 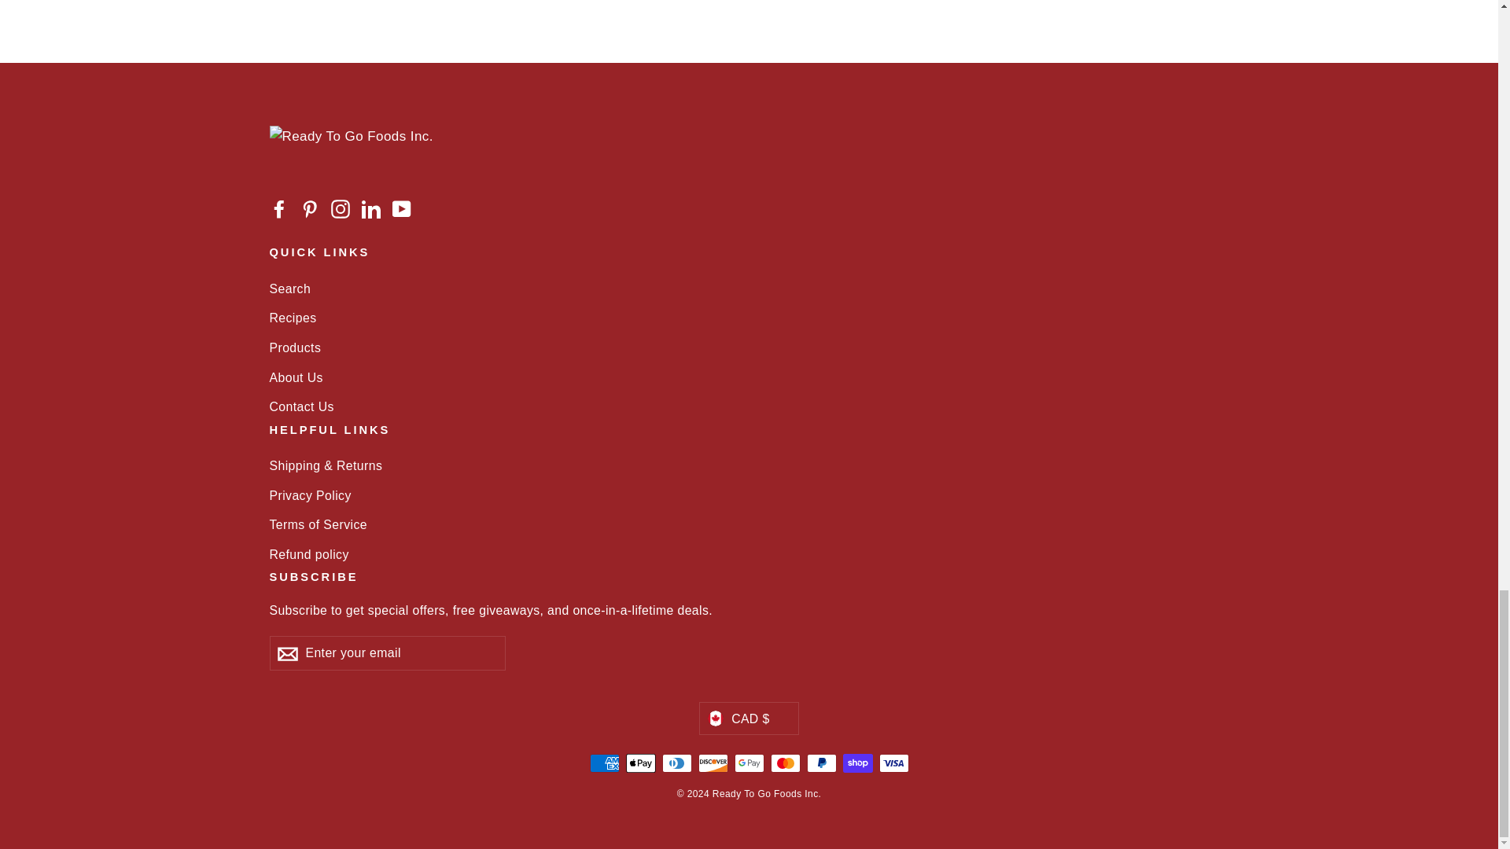 What do you see at coordinates (340, 208) in the screenshot?
I see `Ready To Go Foods Inc. on Instagram` at bounding box center [340, 208].